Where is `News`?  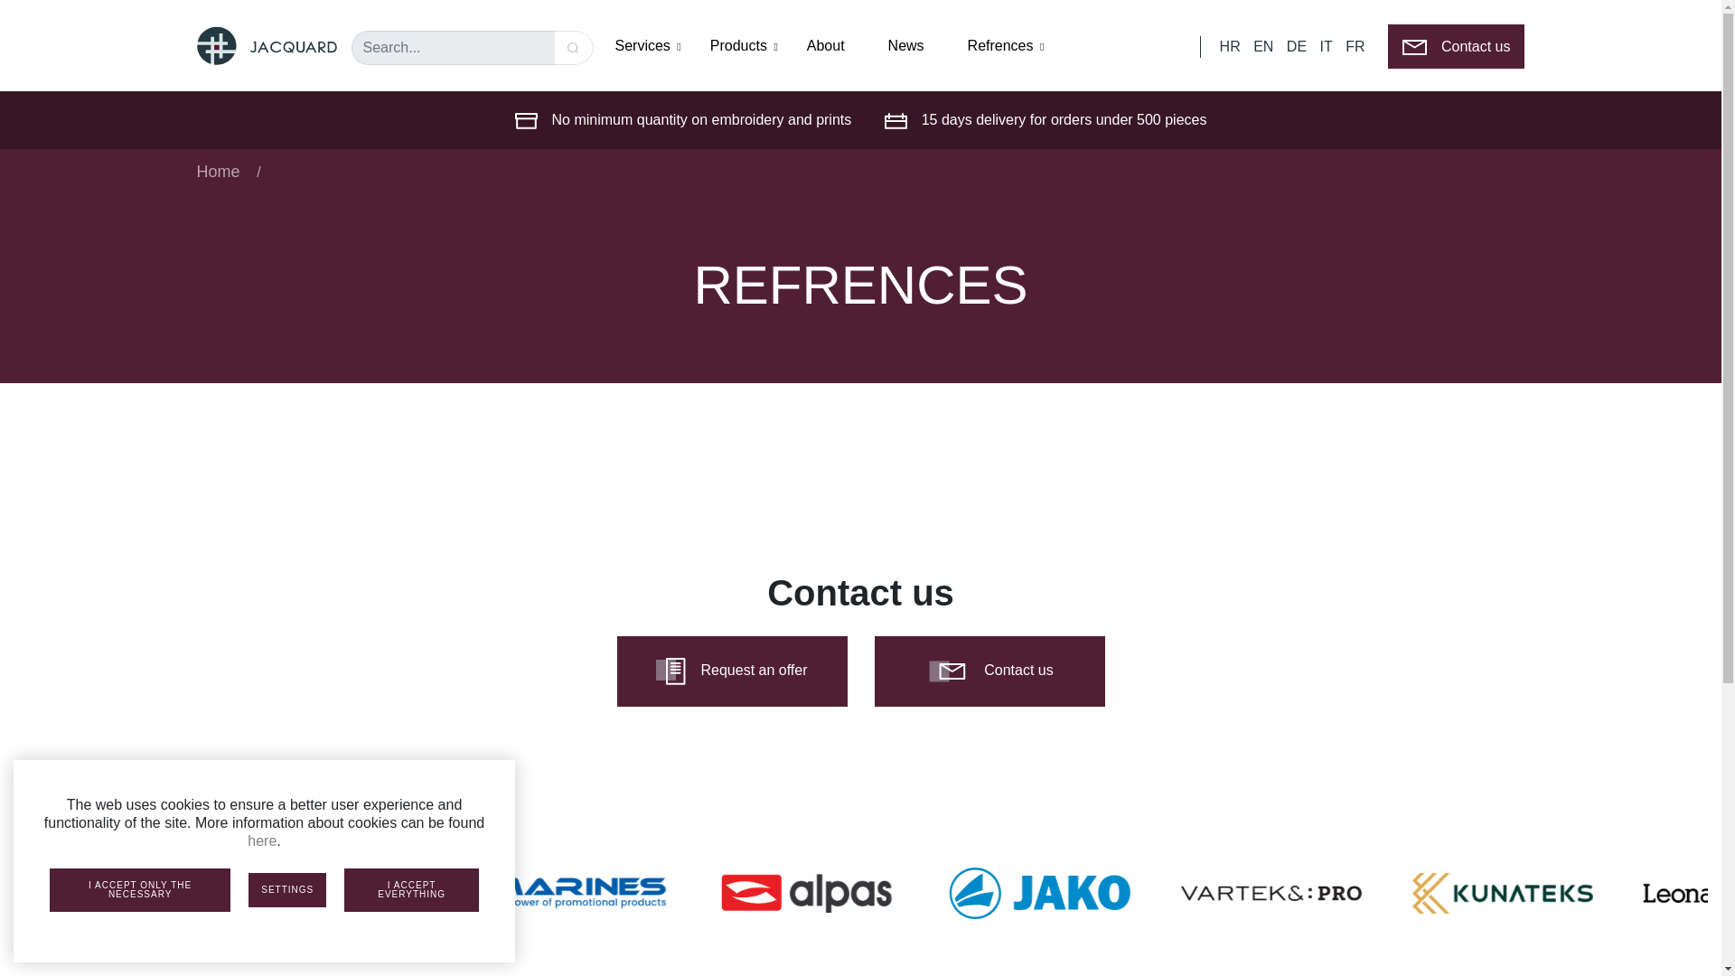 News is located at coordinates (906, 45).